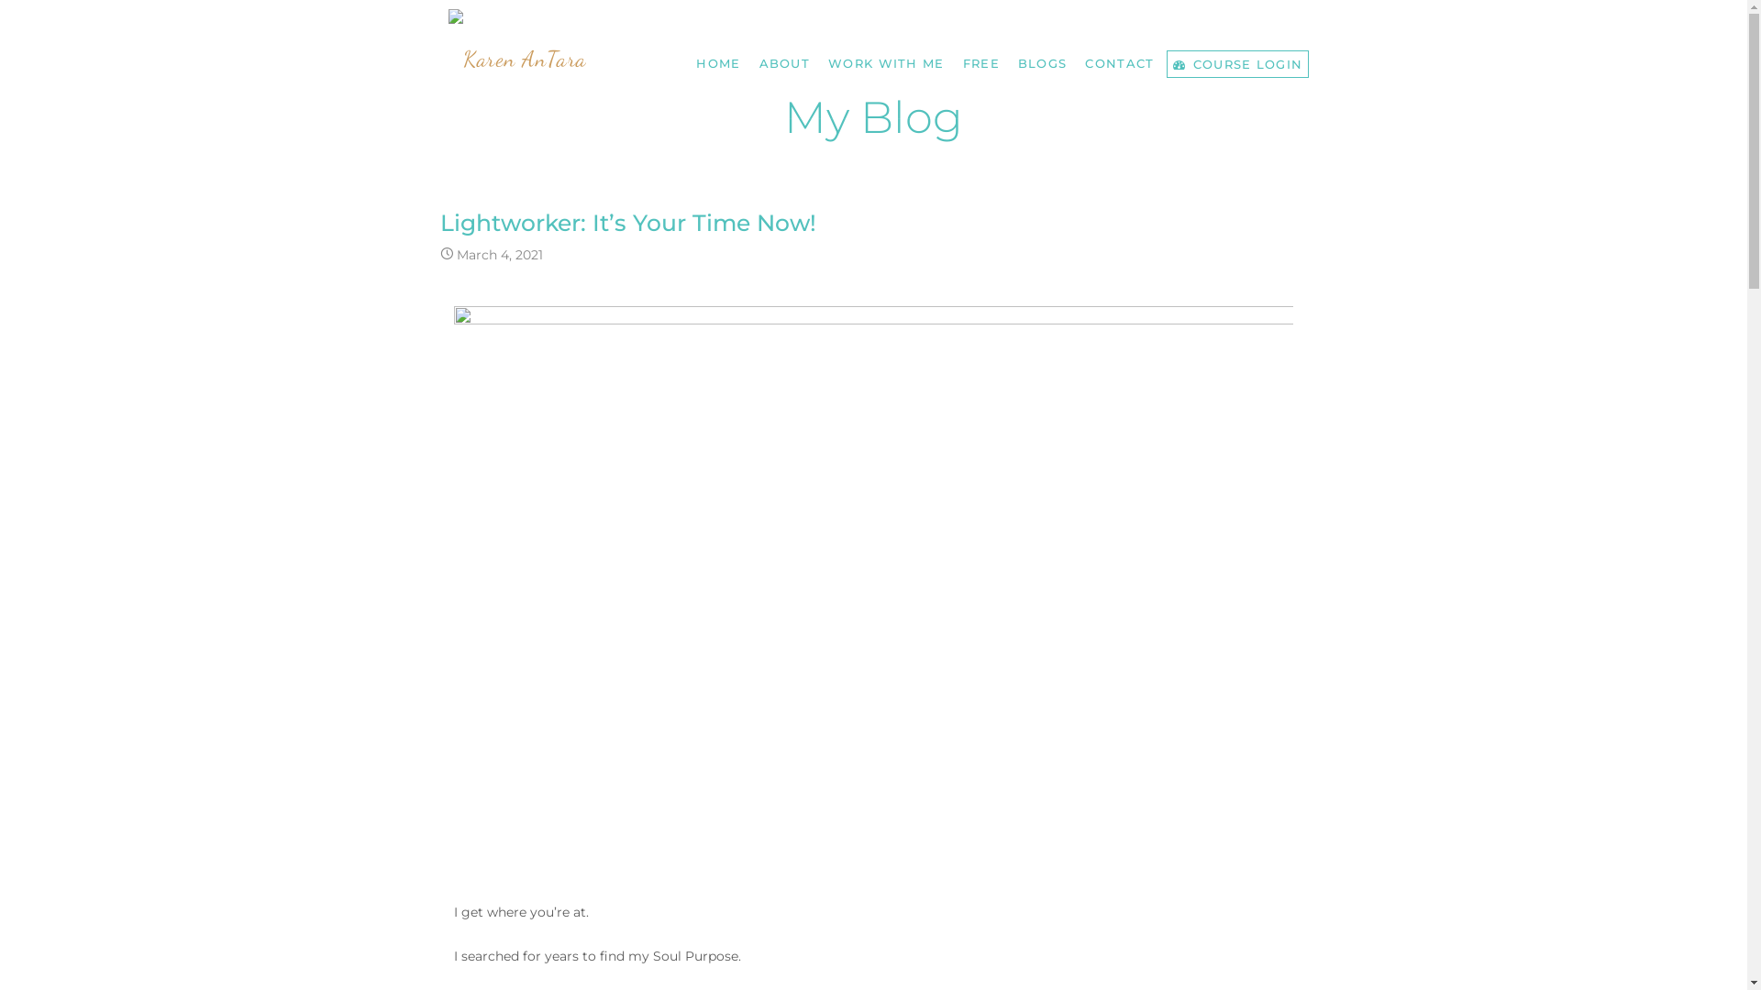  I want to click on  COURSE LOGIN, so click(1238, 64).